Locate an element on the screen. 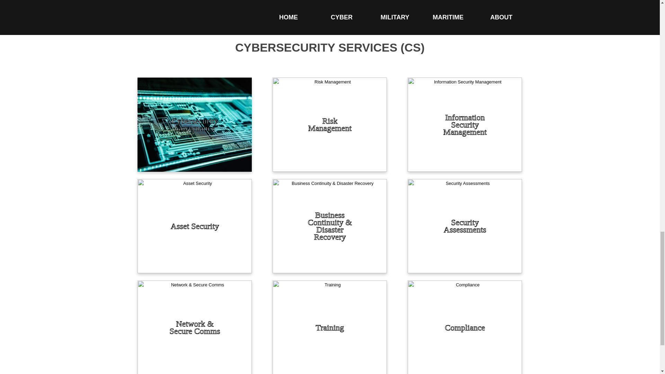  Asset Security is located at coordinates (195, 226).